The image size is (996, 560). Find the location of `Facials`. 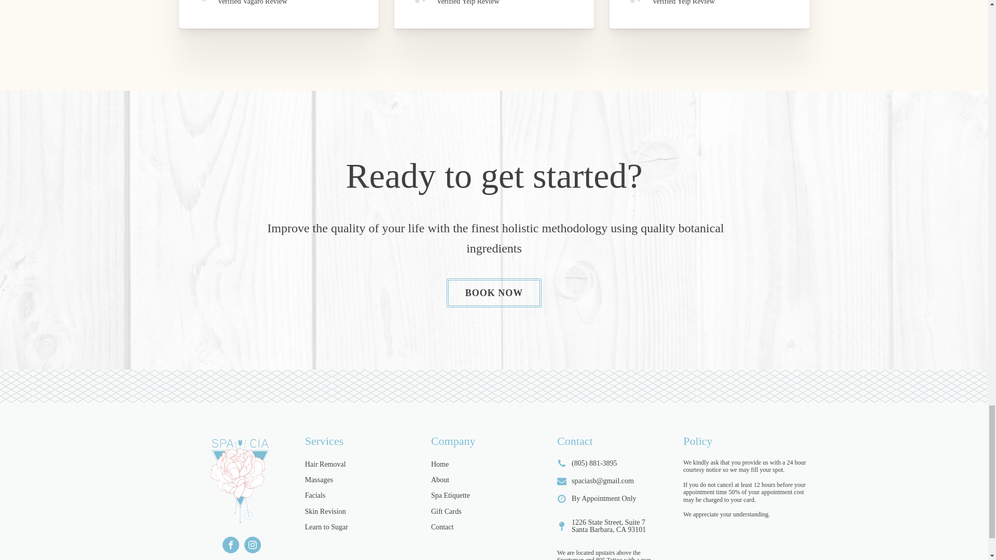

Facials is located at coordinates (315, 496).